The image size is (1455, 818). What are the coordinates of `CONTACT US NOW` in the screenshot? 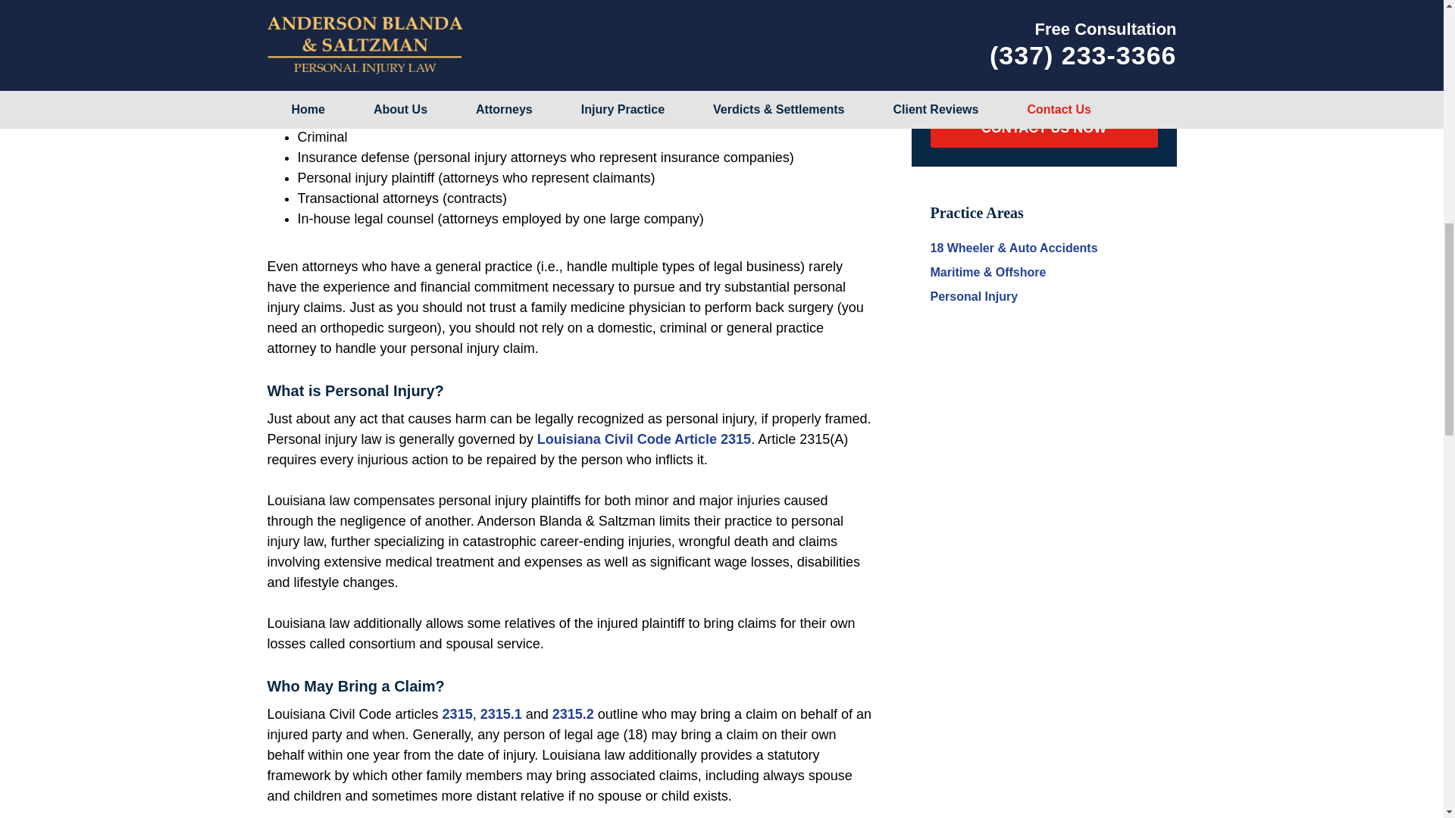 It's located at (1044, 128).